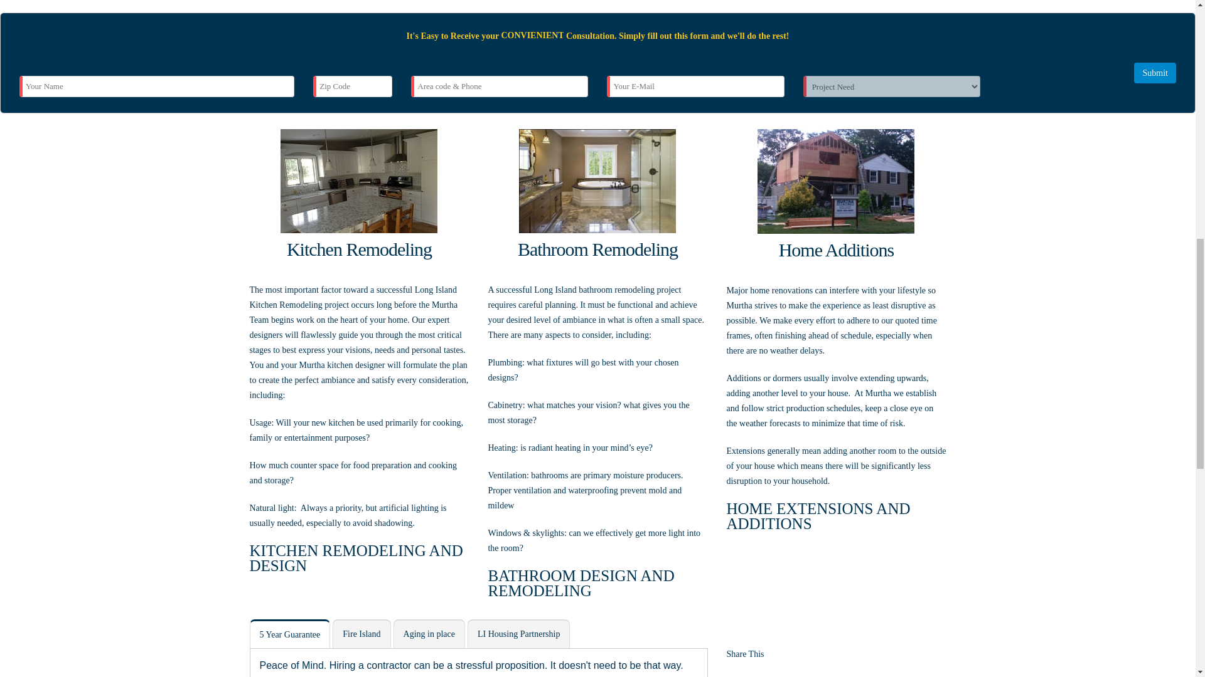 The image size is (1205, 677). What do you see at coordinates (836, 181) in the screenshot?
I see `Long Island, Home Additions Long Island Home Extensions` at bounding box center [836, 181].